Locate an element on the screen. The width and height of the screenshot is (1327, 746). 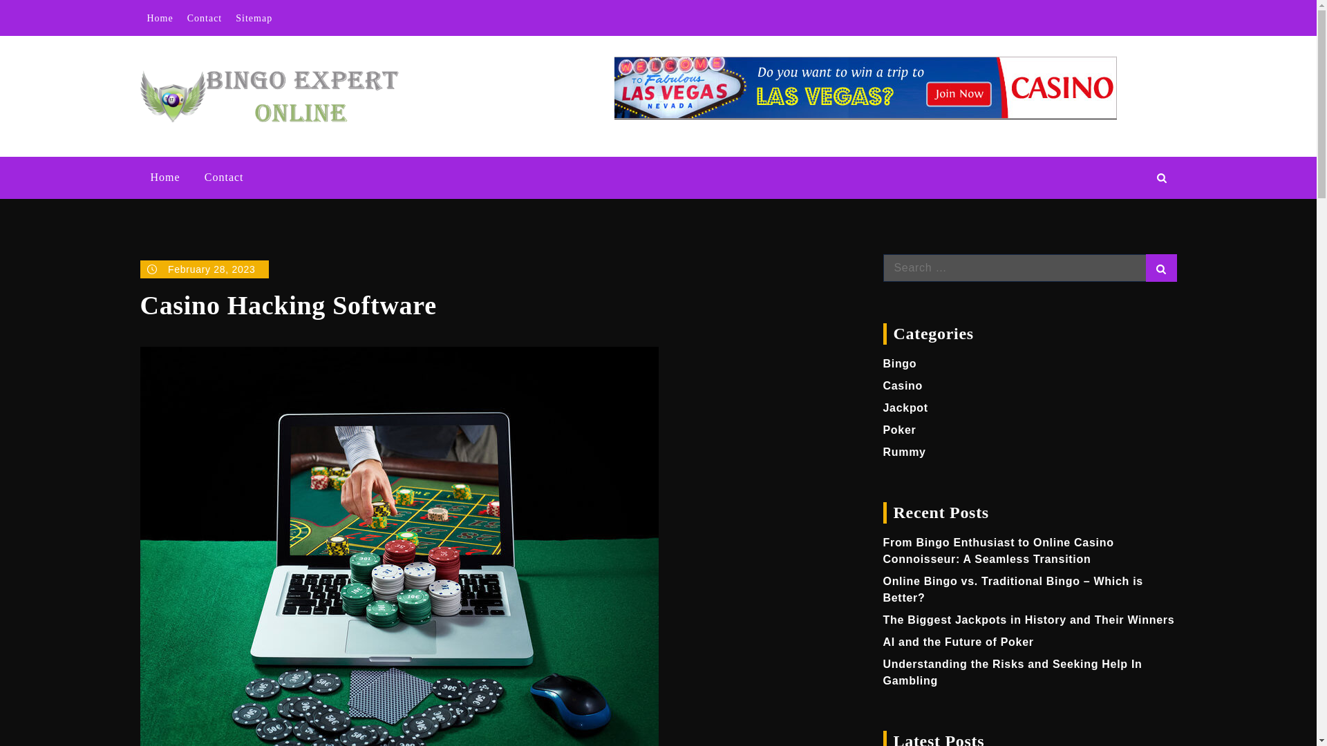
Sitemap is located at coordinates (253, 18).